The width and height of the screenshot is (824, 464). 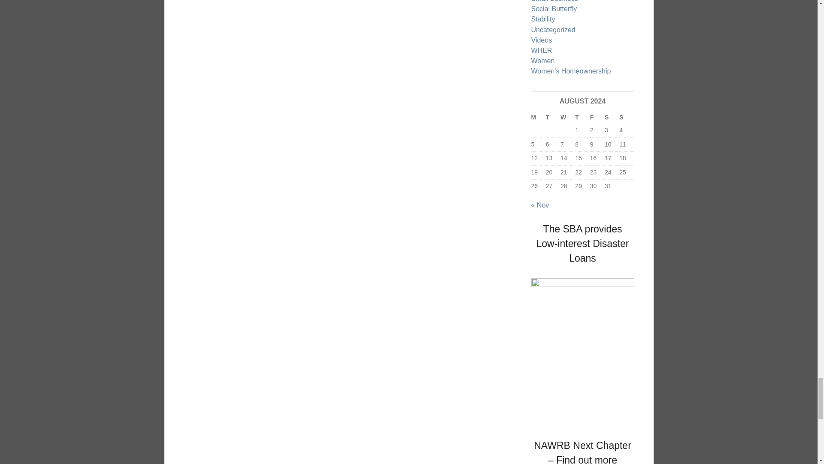 What do you see at coordinates (567, 118) in the screenshot?
I see `Wednesday` at bounding box center [567, 118].